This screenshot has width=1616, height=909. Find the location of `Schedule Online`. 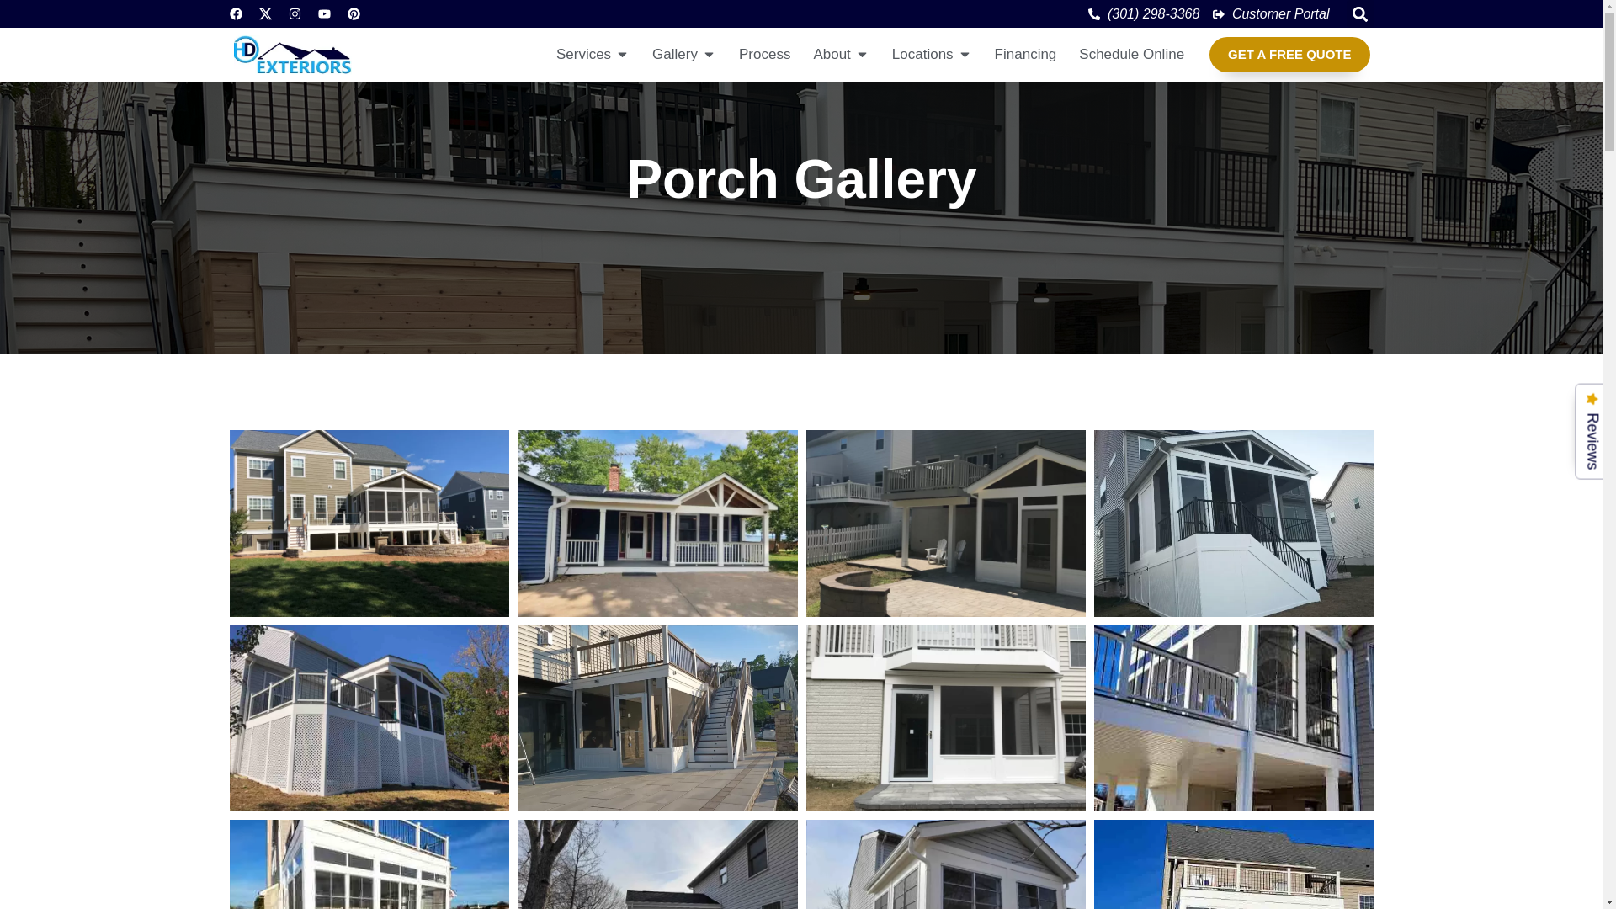

Schedule Online is located at coordinates (1131, 54).